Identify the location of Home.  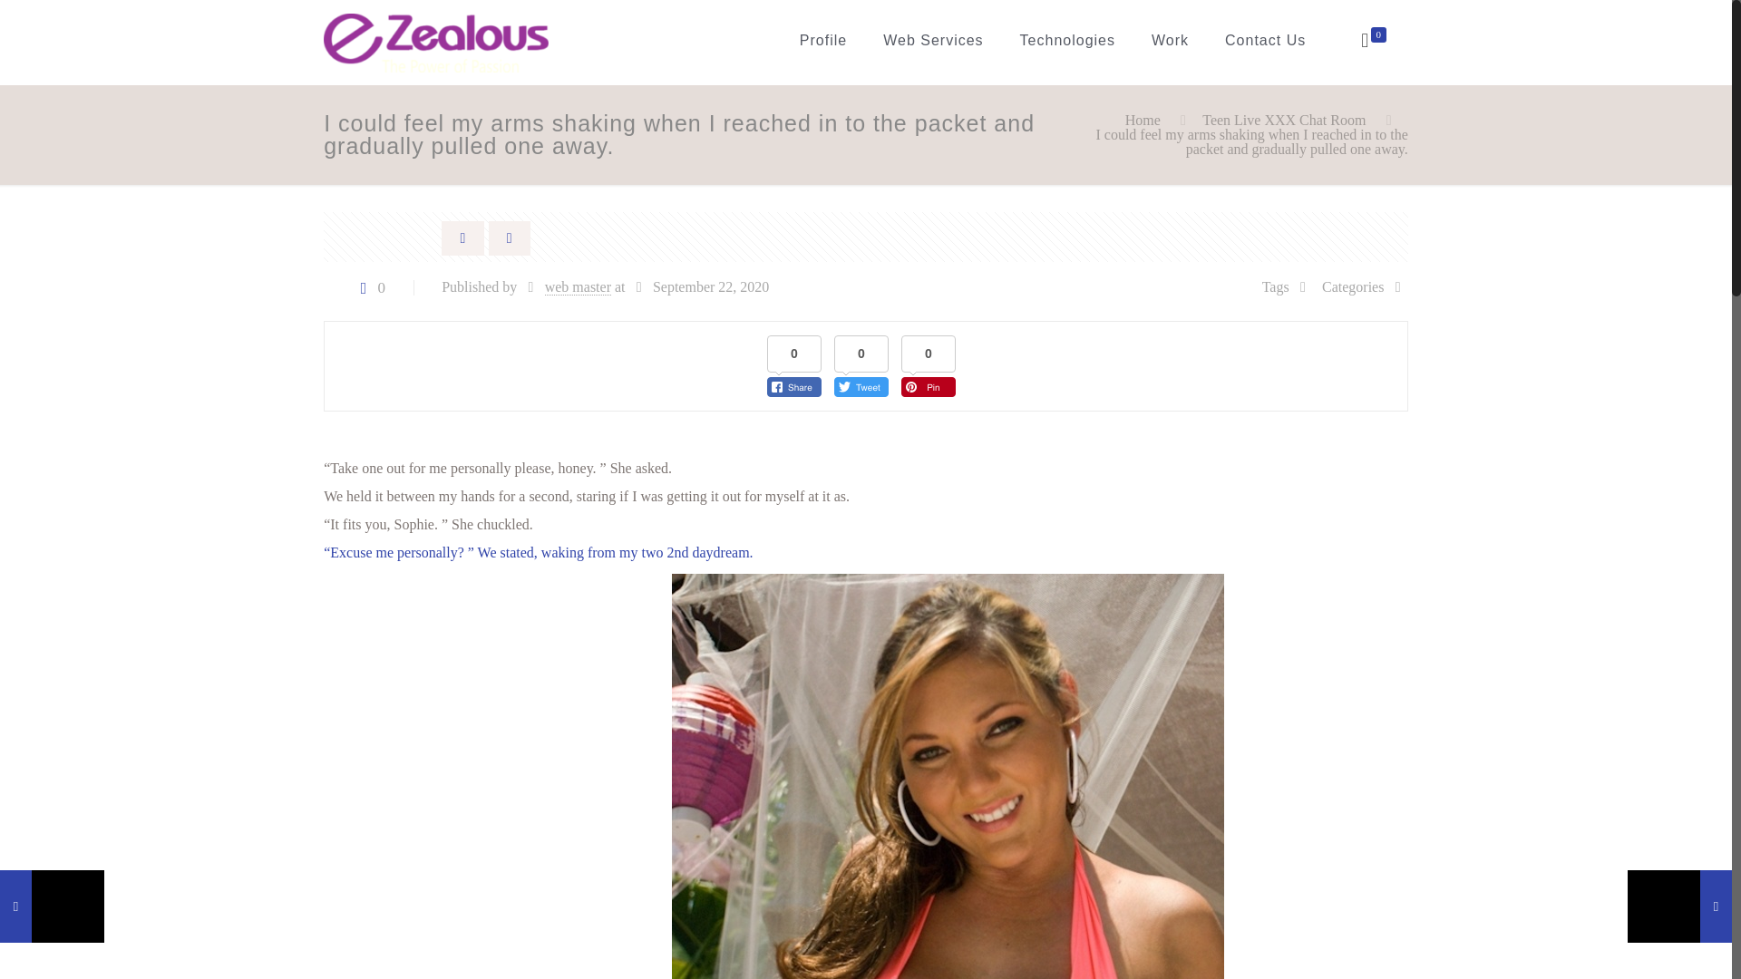
(1143, 120).